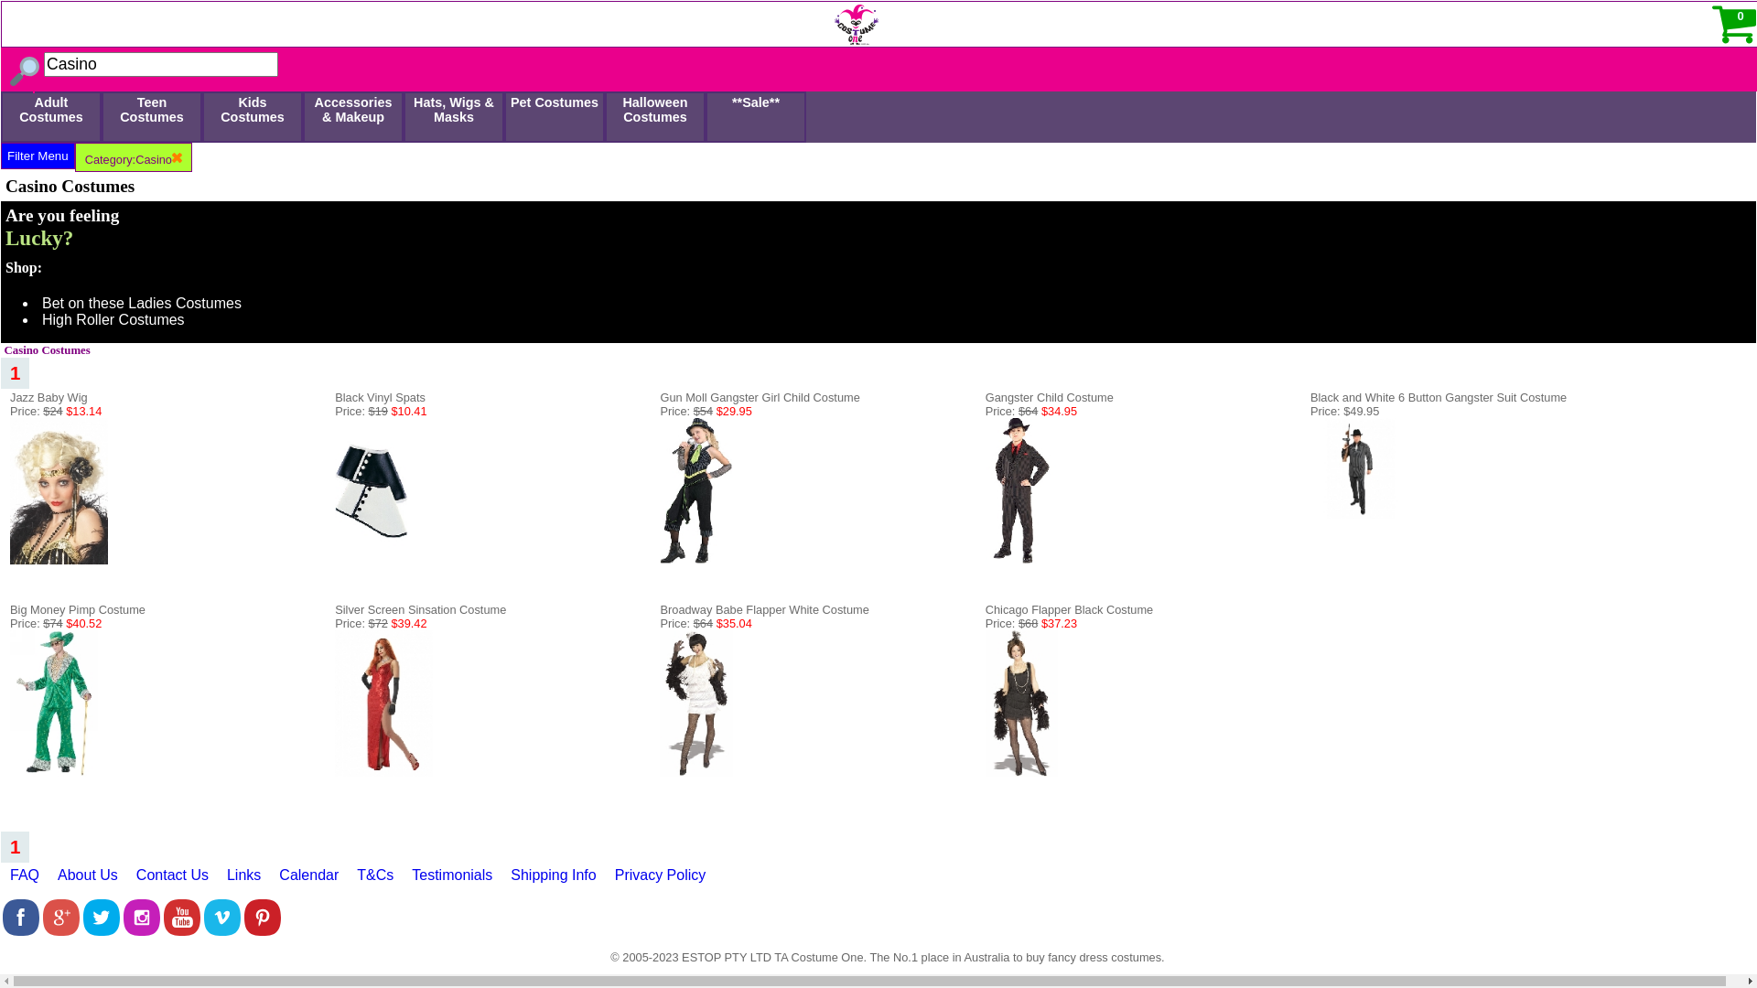 The image size is (1757, 988). What do you see at coordinates (441, 21) in the screenshot?
I see `Click to return home and delete all search filters` at bounding box center [441, 21].